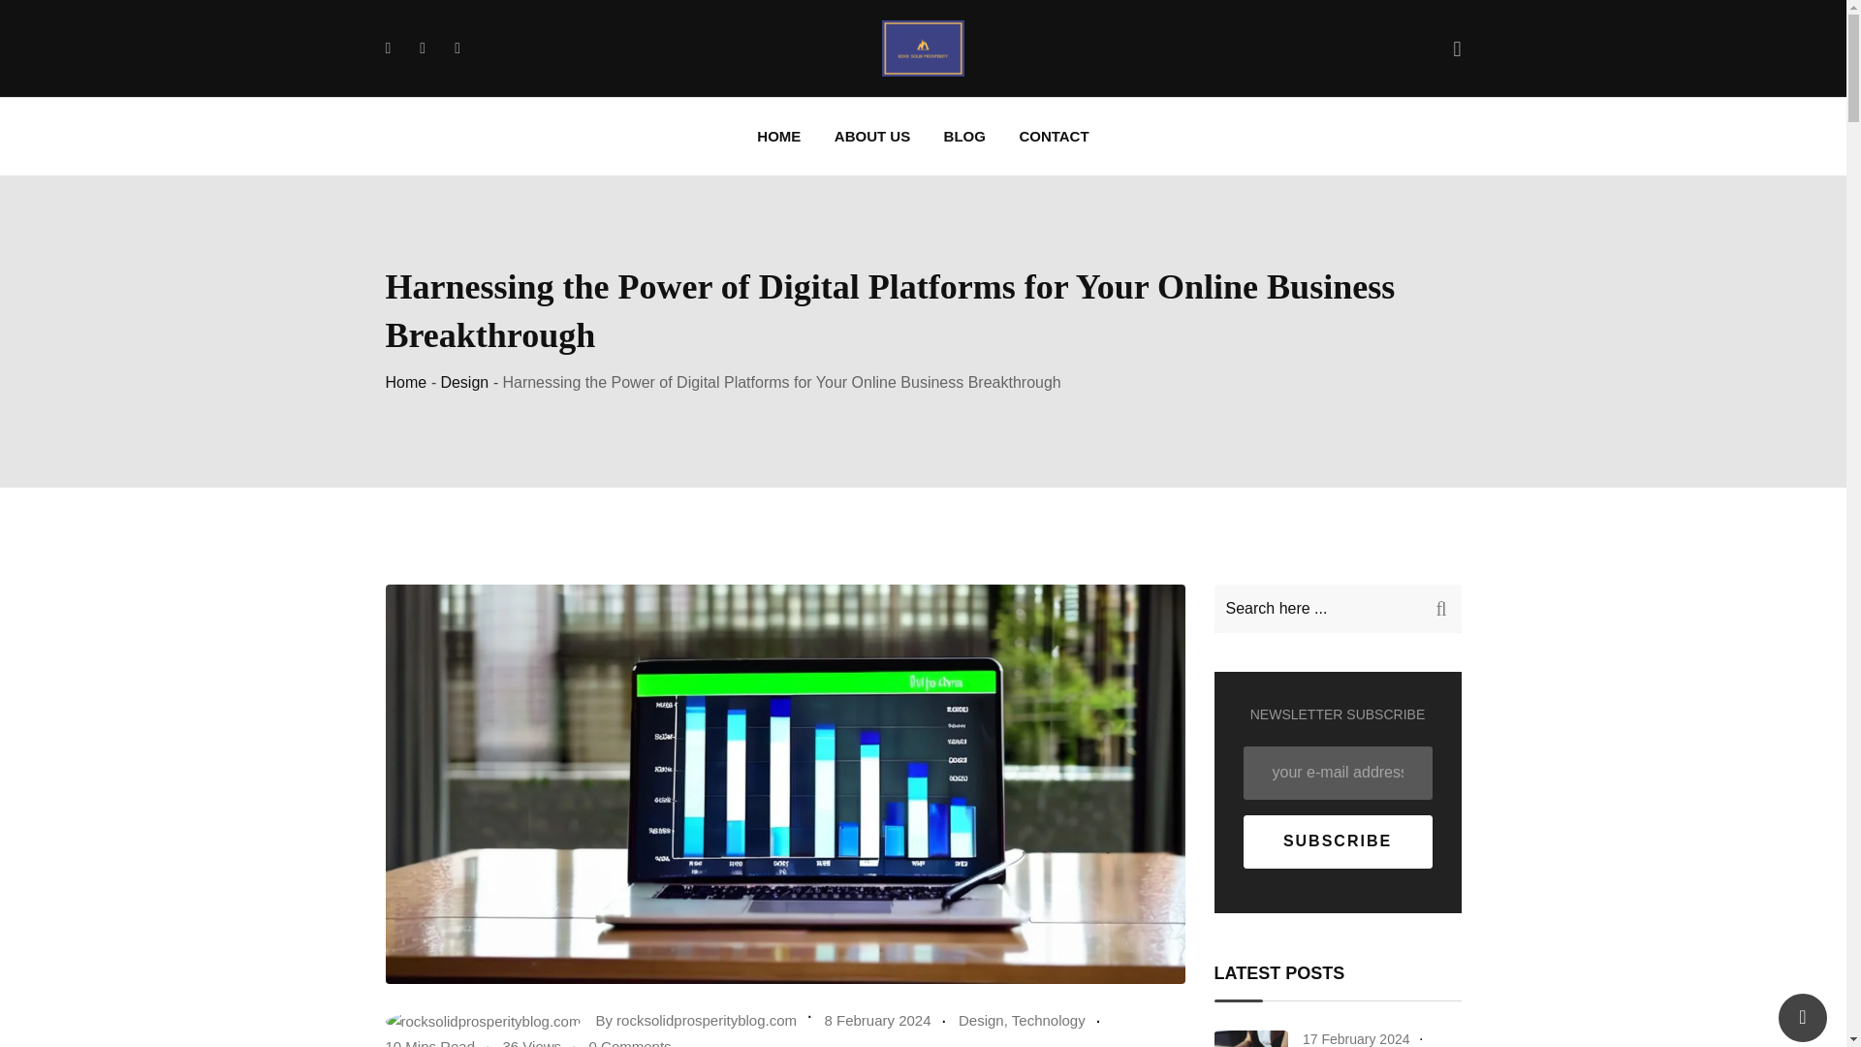  Describe the element at coordinates (1337, 841) in the screenshot. I see `SUBSCRIBE` at that location.